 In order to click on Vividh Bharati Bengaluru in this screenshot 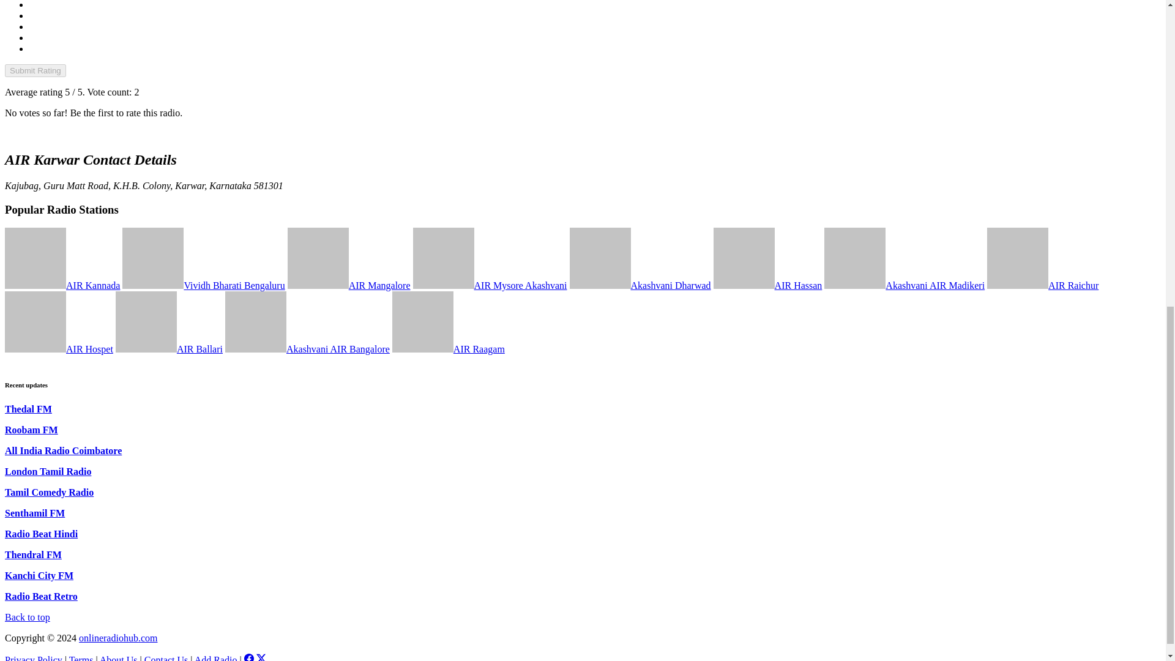, I will do `click(203, 285)`.